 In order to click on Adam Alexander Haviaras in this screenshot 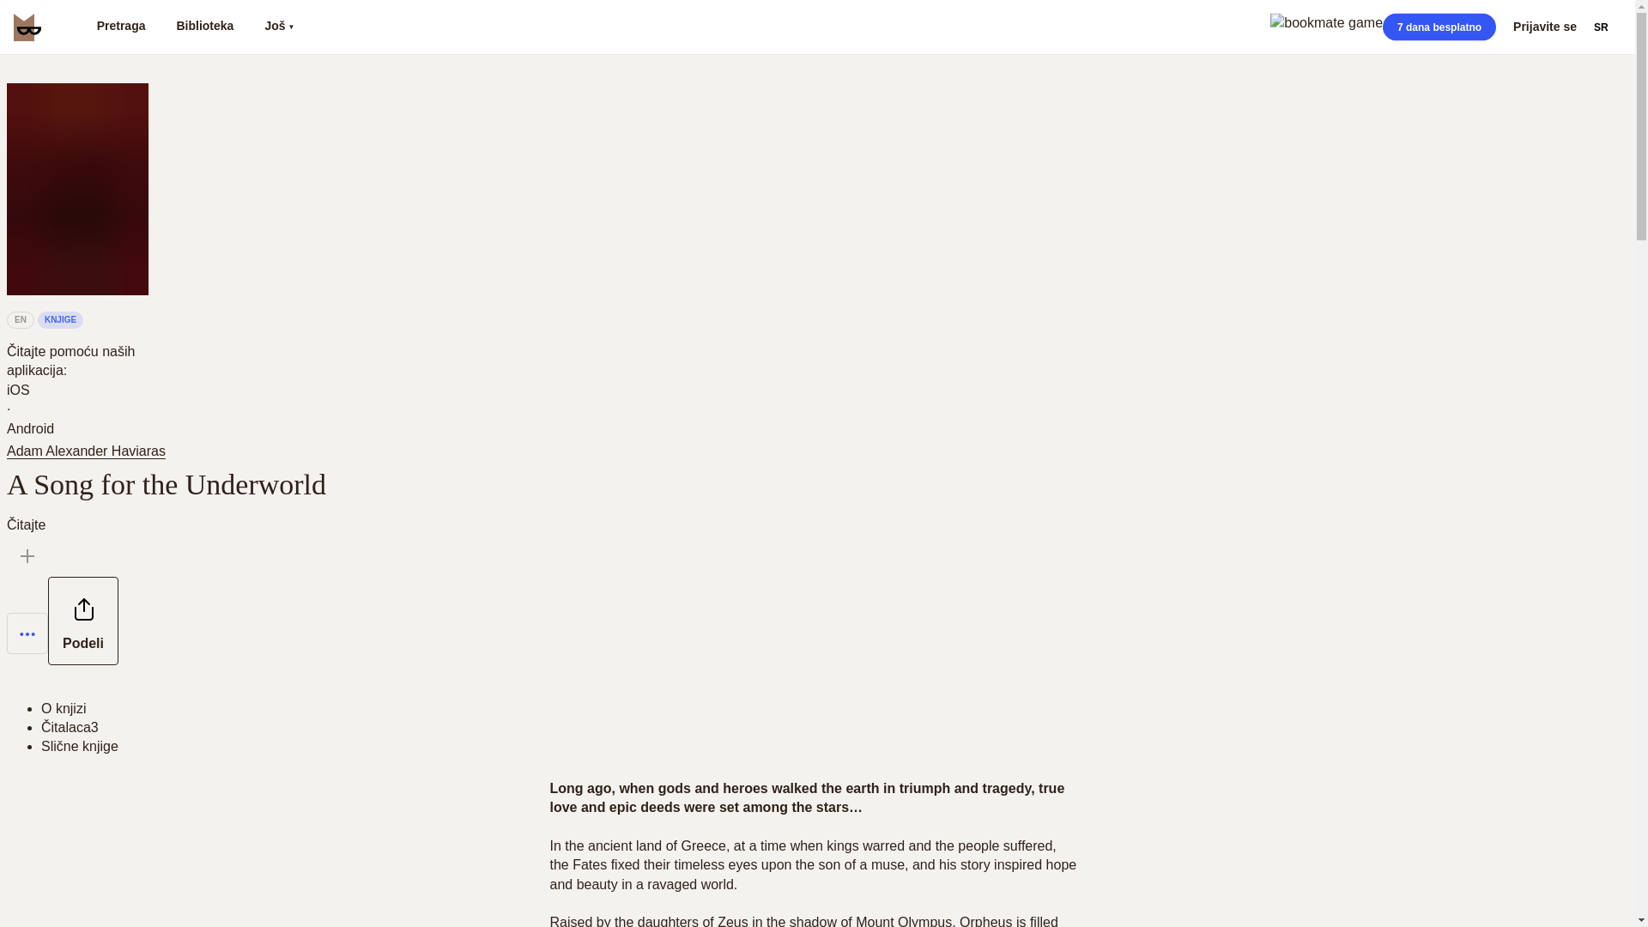, I will do `click(89, 451)`.